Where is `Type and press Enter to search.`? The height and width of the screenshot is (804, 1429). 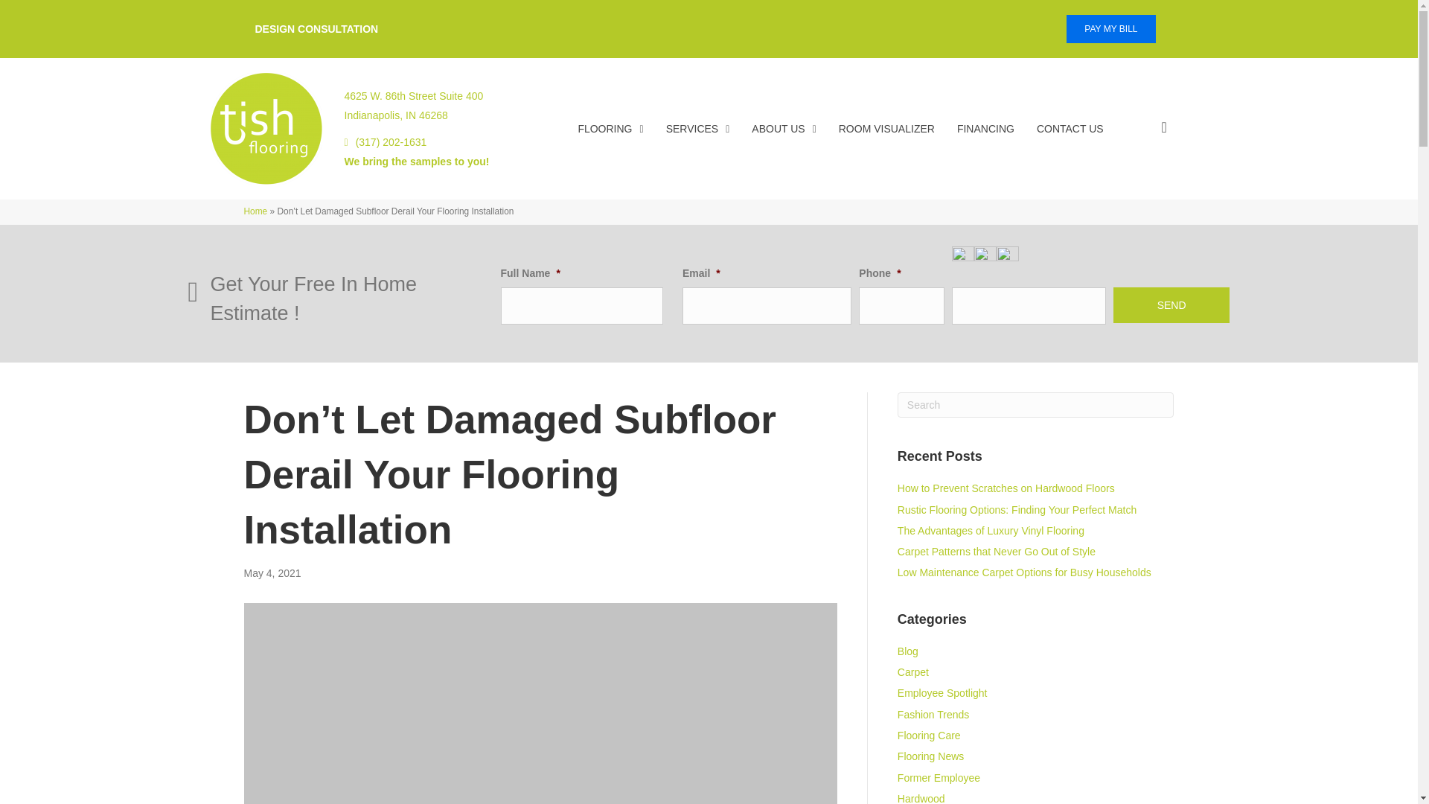
Type and press Enter to search. is located at coordinates (1036, 405).